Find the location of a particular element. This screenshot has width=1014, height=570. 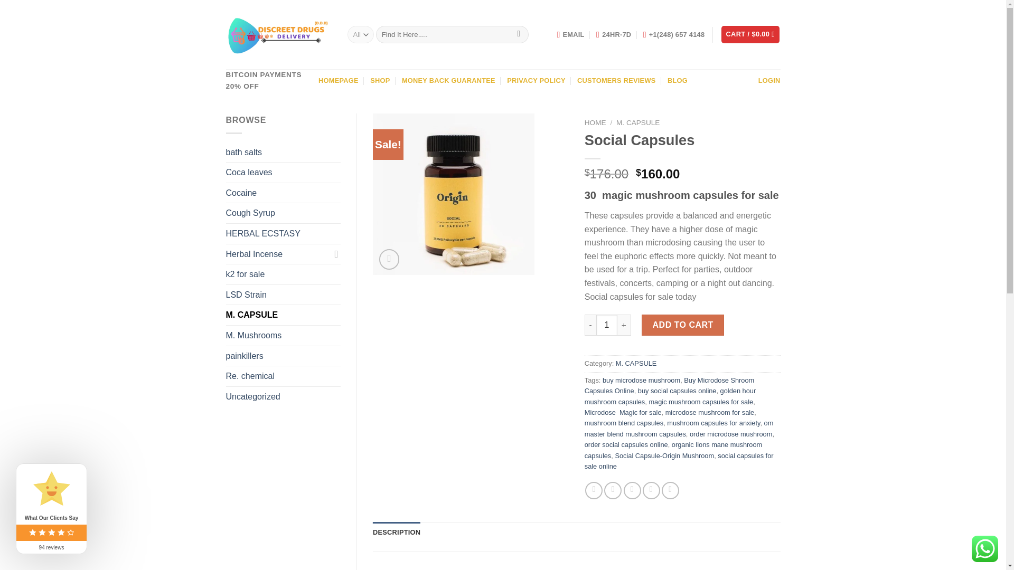

bath salts is located at coordinates (283, 152).